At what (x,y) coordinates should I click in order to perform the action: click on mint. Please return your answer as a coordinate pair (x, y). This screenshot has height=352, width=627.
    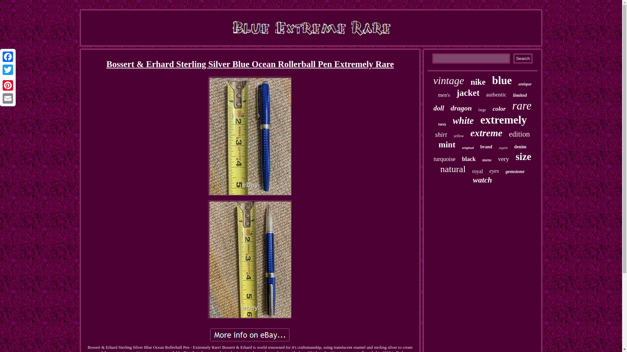
    Looking at the image, I should click on (447, 145).